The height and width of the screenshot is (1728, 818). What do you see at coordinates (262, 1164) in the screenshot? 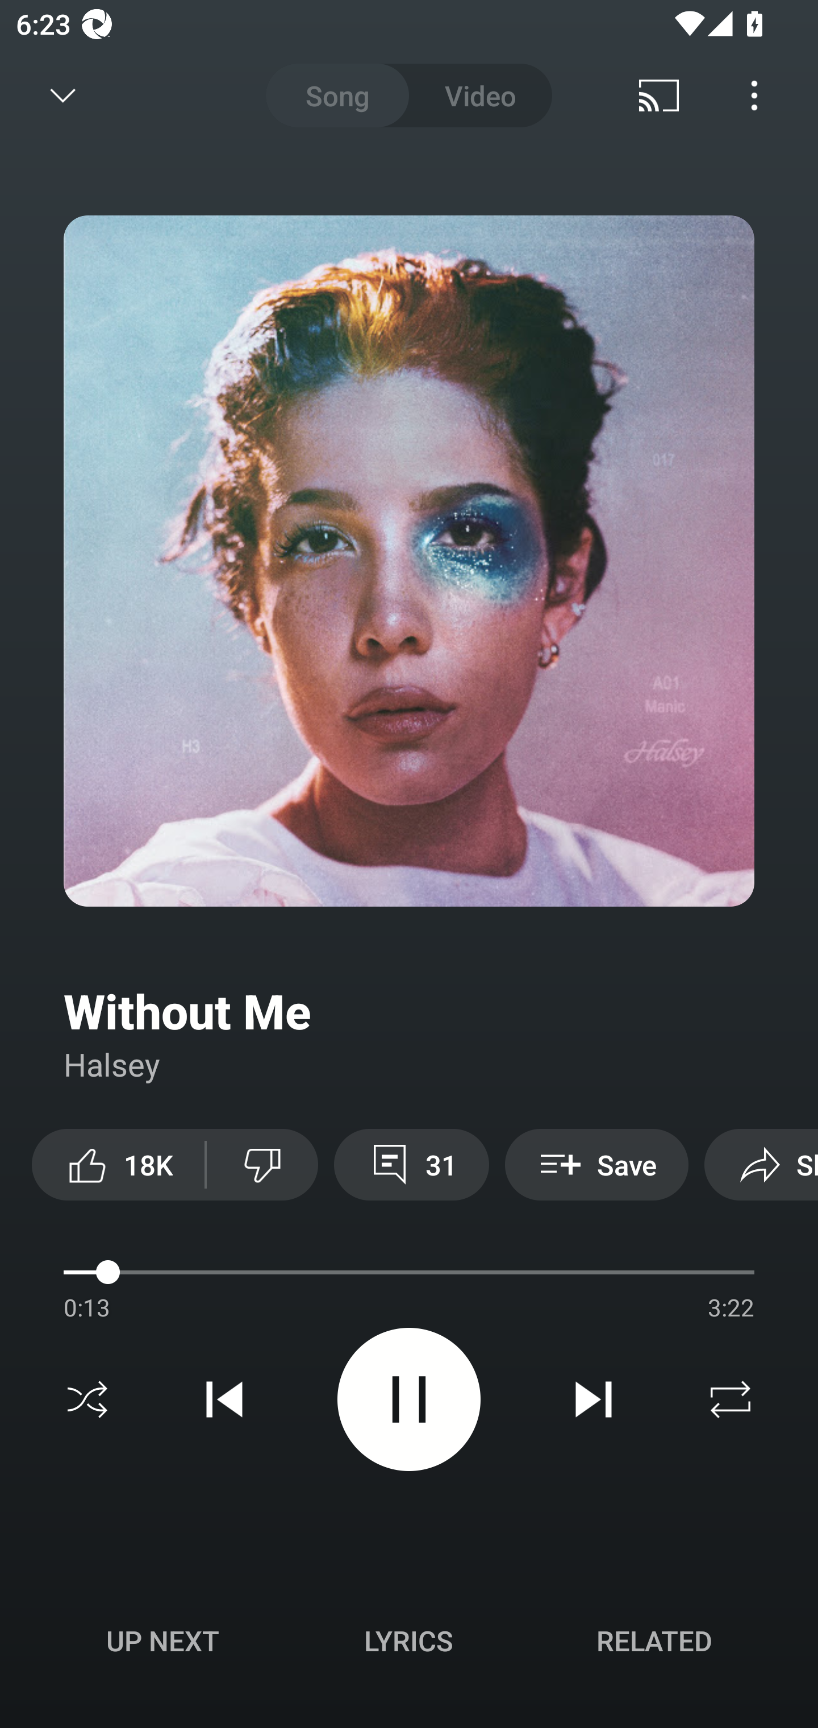
I see `Dislike` at bounding box center [262, 1164].